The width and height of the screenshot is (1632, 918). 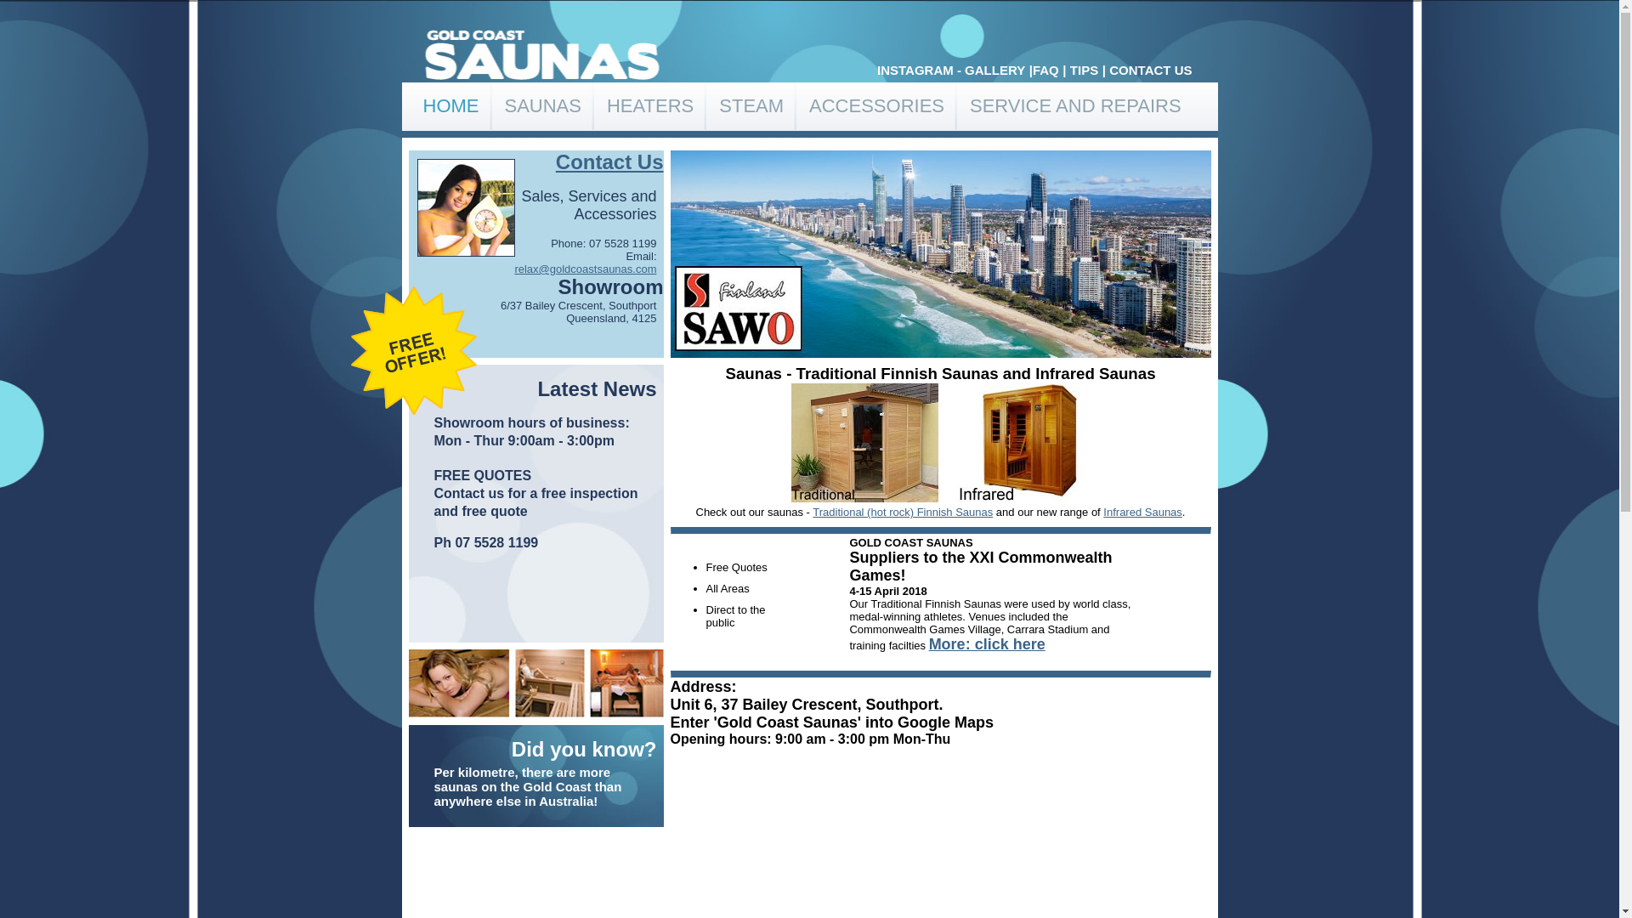 What do you see at coordinates (610, 161) in the screenshot?
I see `Contact Us` at bounding box center [610, 161].